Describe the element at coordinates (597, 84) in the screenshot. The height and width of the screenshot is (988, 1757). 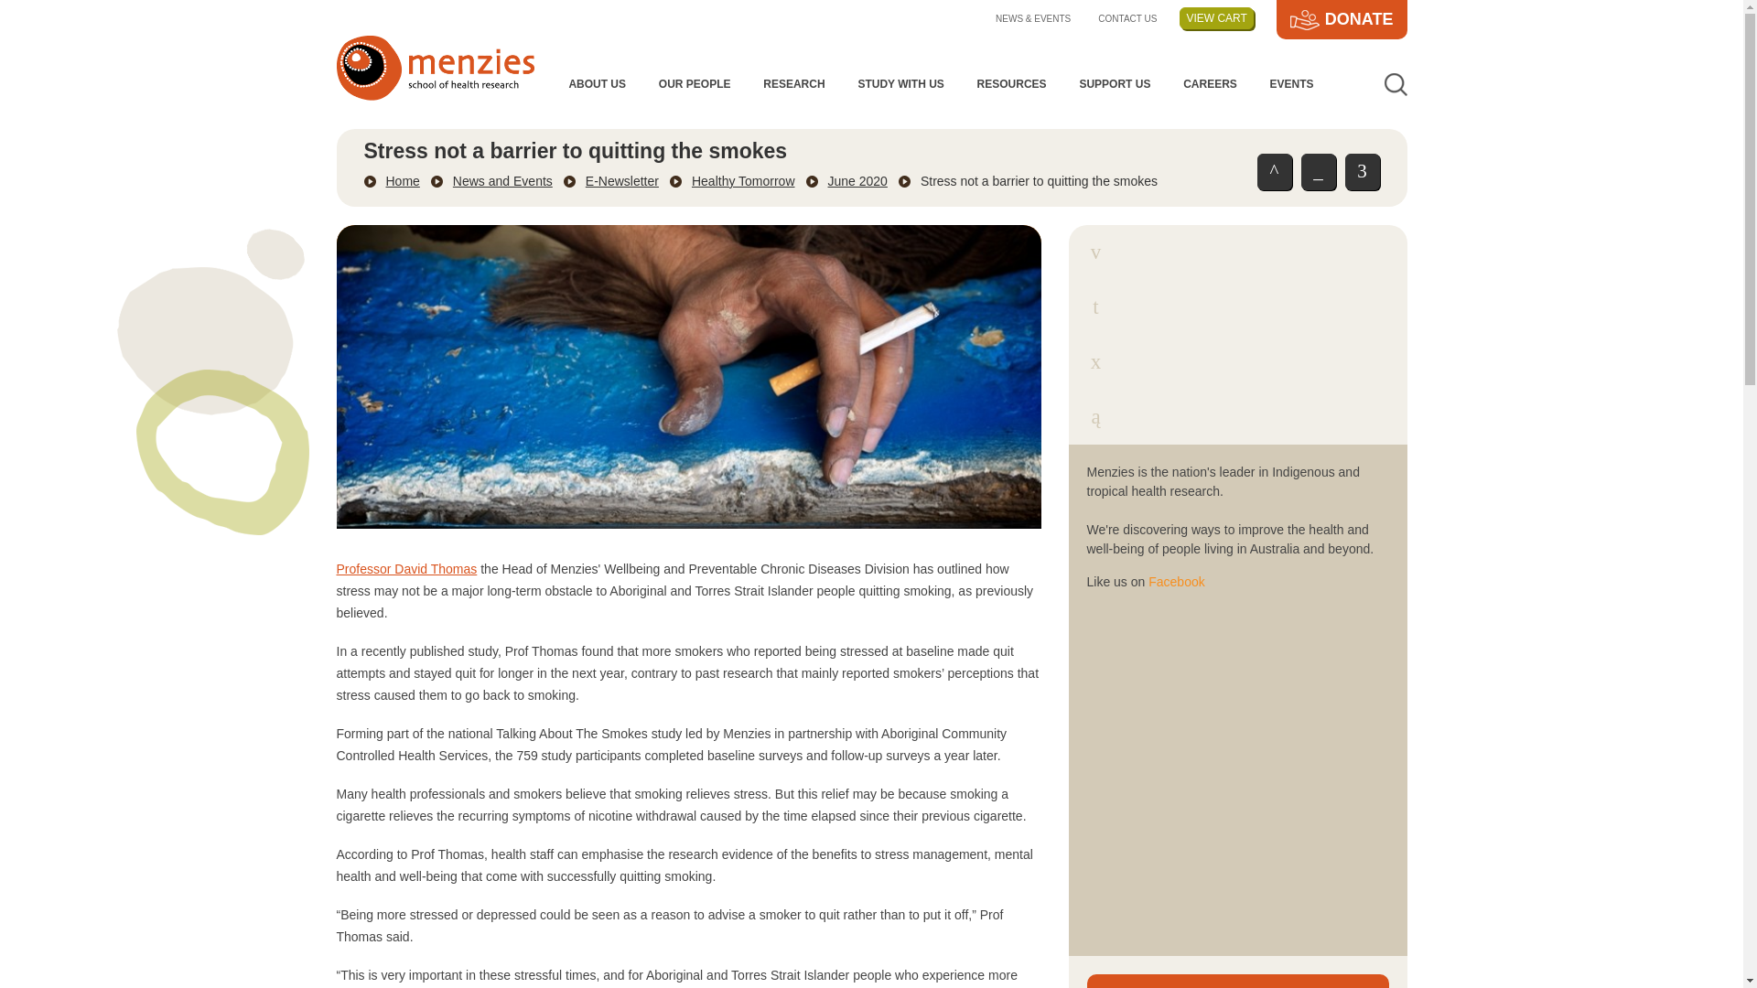
I see `About us` at that location.